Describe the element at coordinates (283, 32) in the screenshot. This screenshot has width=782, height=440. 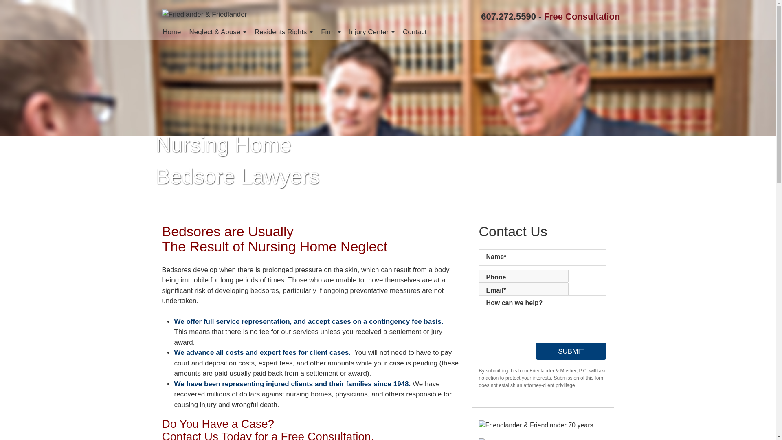
I see `Residents Rights` at that location.